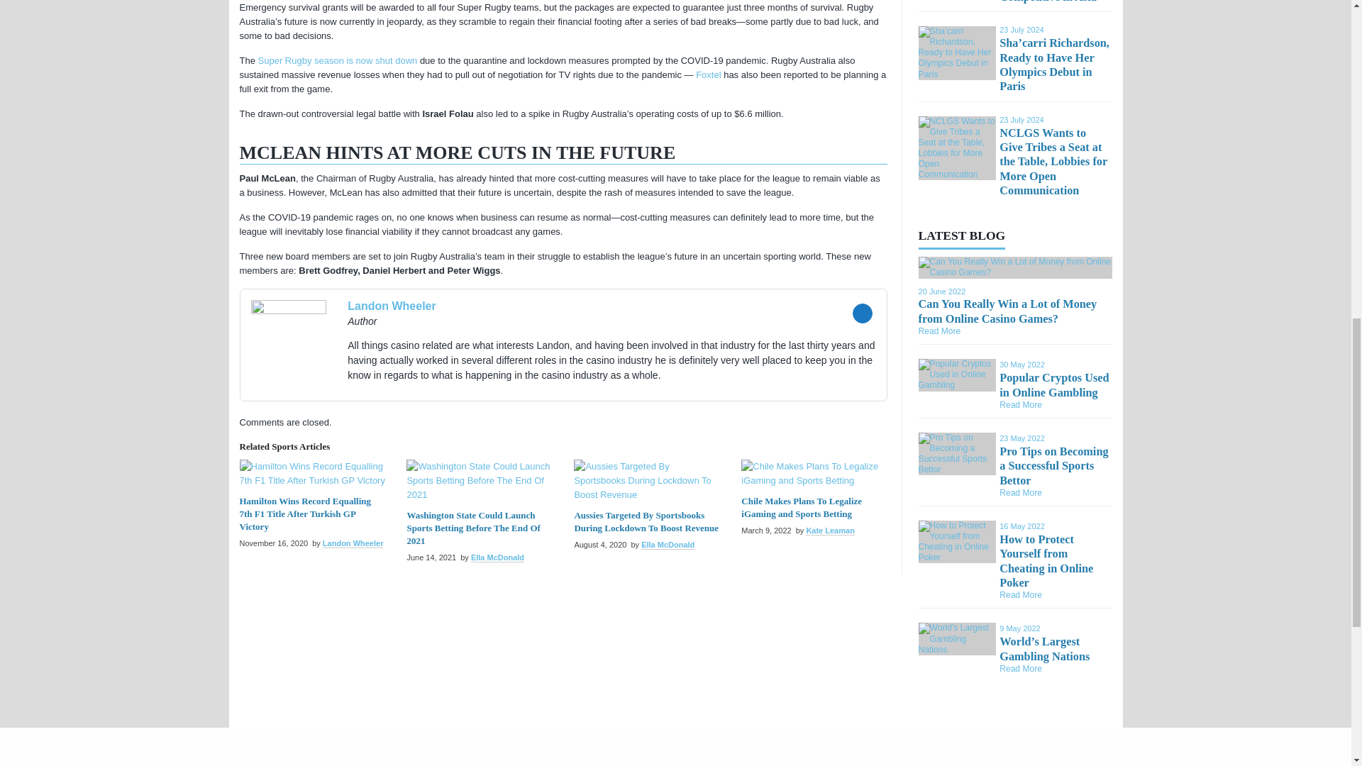  What do you see at coordinates (708, 75) in the screenshot?
I see `Foxtel` at bounding box center [708, 75].